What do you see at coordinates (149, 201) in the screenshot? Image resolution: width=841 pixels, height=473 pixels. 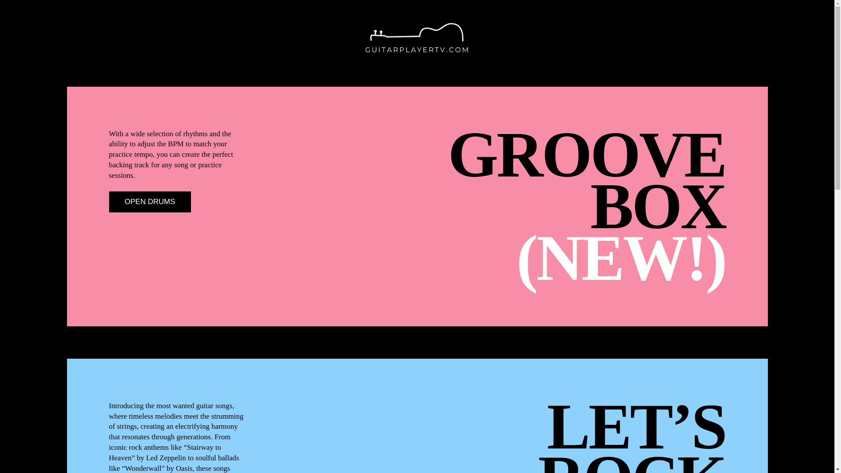 I see `OPEN DRUMS` at bounding box center [149, 201].